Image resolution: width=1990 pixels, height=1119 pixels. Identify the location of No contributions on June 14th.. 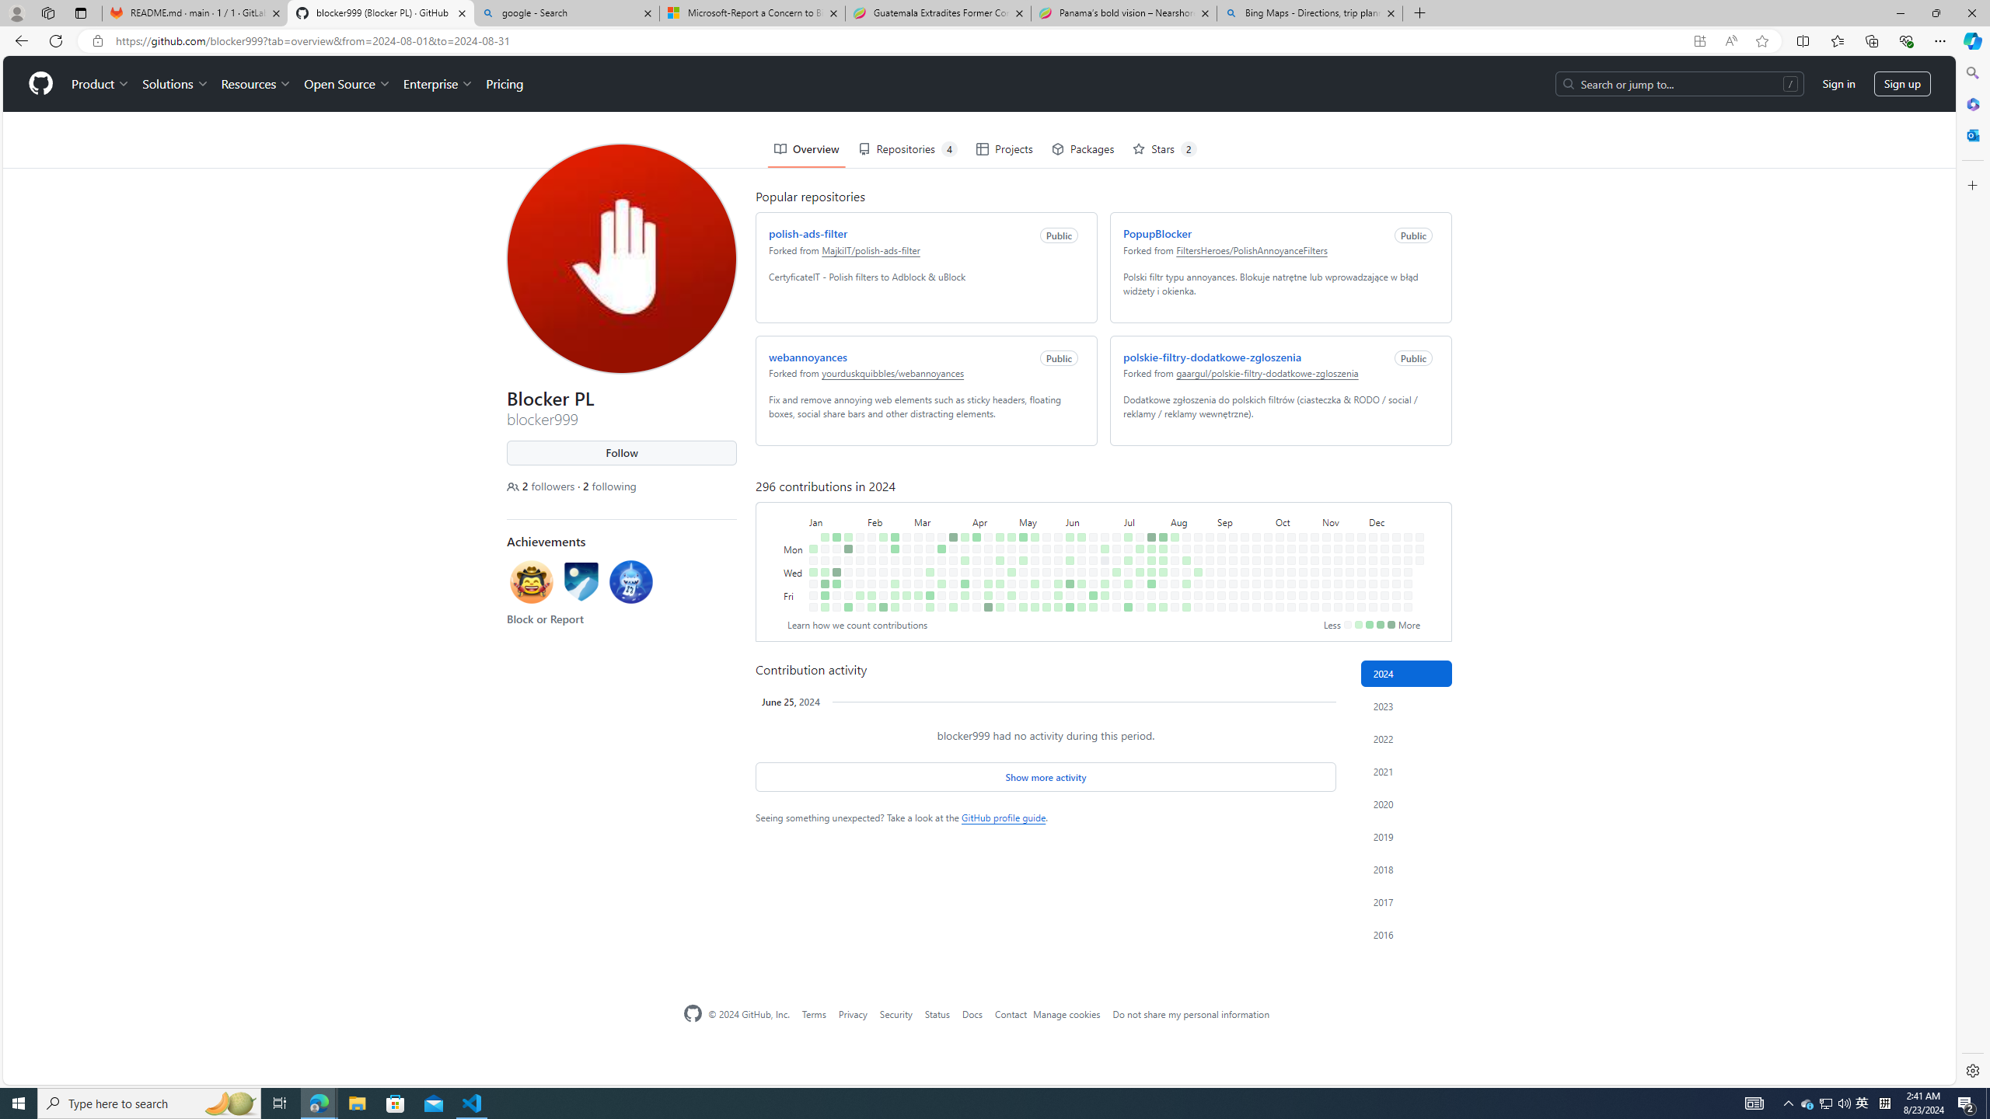
(1078, 539).